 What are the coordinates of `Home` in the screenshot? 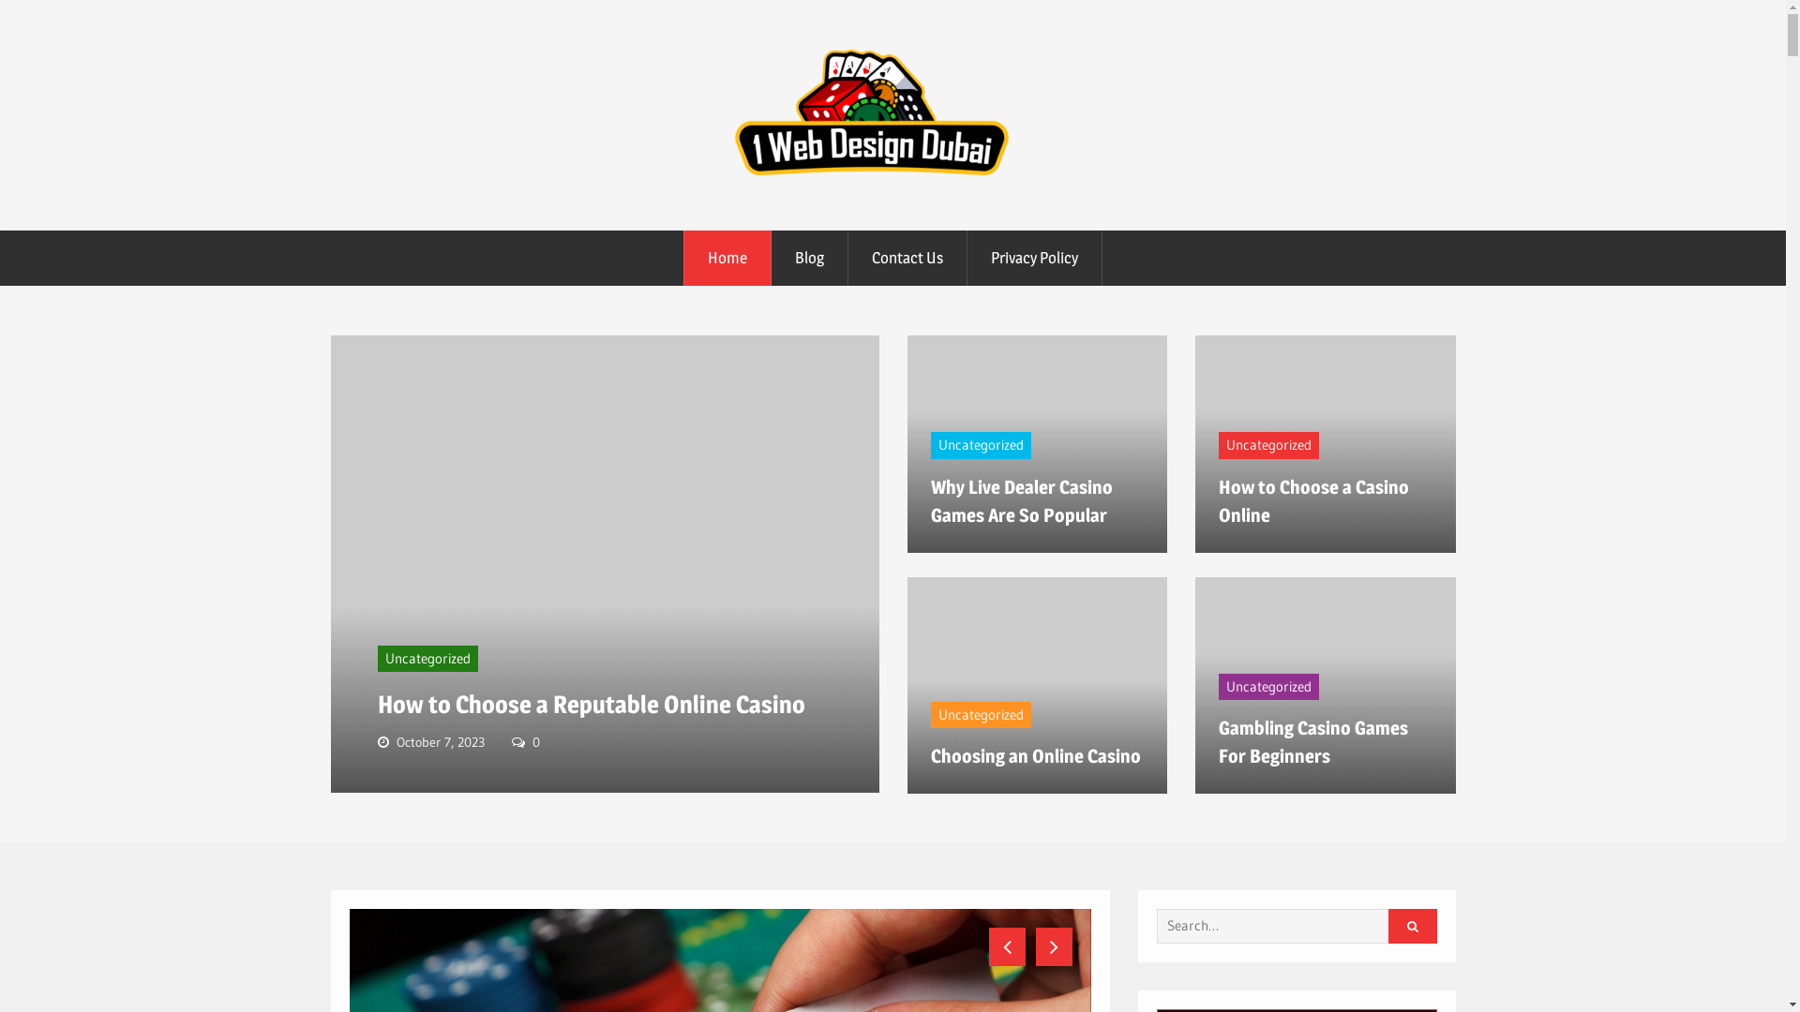 It's located at (727, 259).